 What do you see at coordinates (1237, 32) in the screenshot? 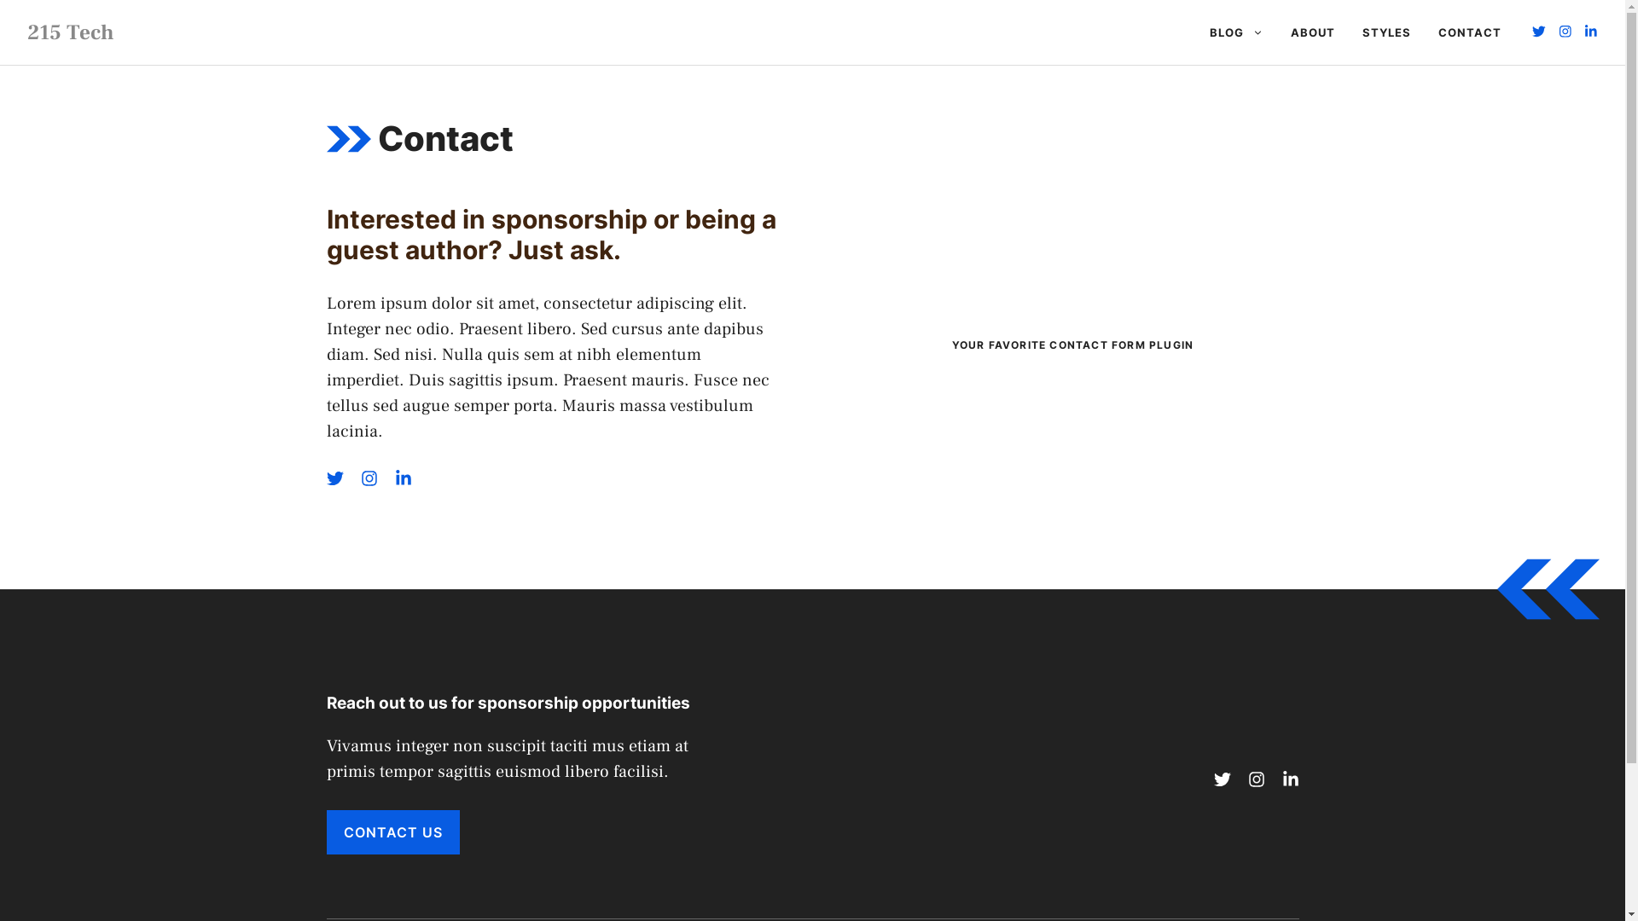
I see `BLOG` at bounding box center [1237, 32].